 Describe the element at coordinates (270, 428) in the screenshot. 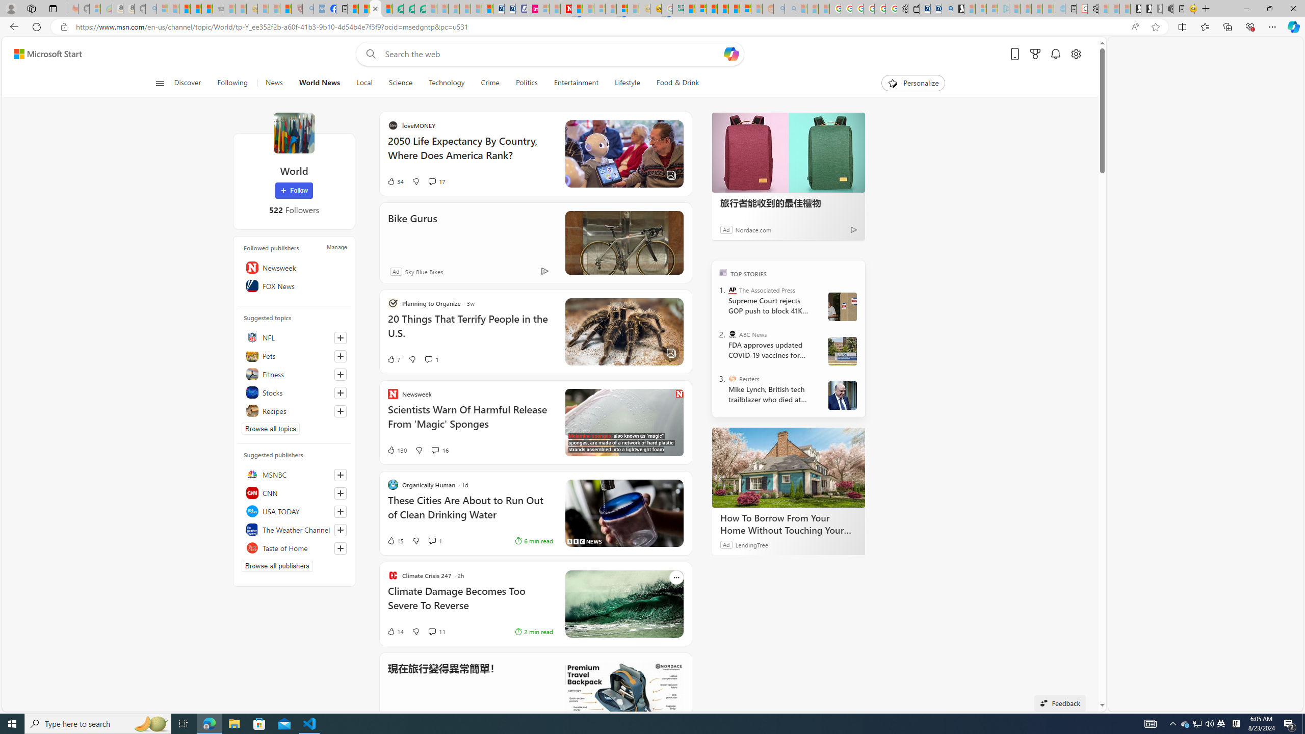

I see `Browse all topics` at that location.